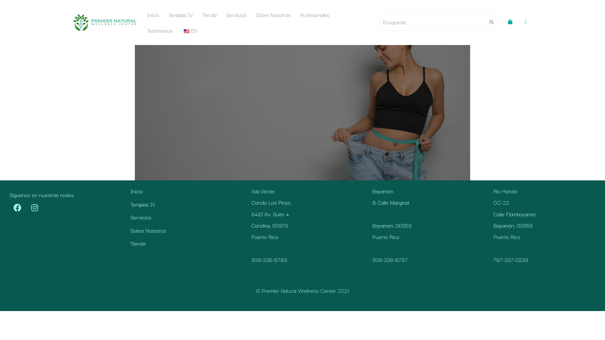 Image resolution: width=605 pixels, height=340 pixels. What do you see at coordinates (190, 31) in the screenshot?
I see `EN` at bounding box center [190, 31].